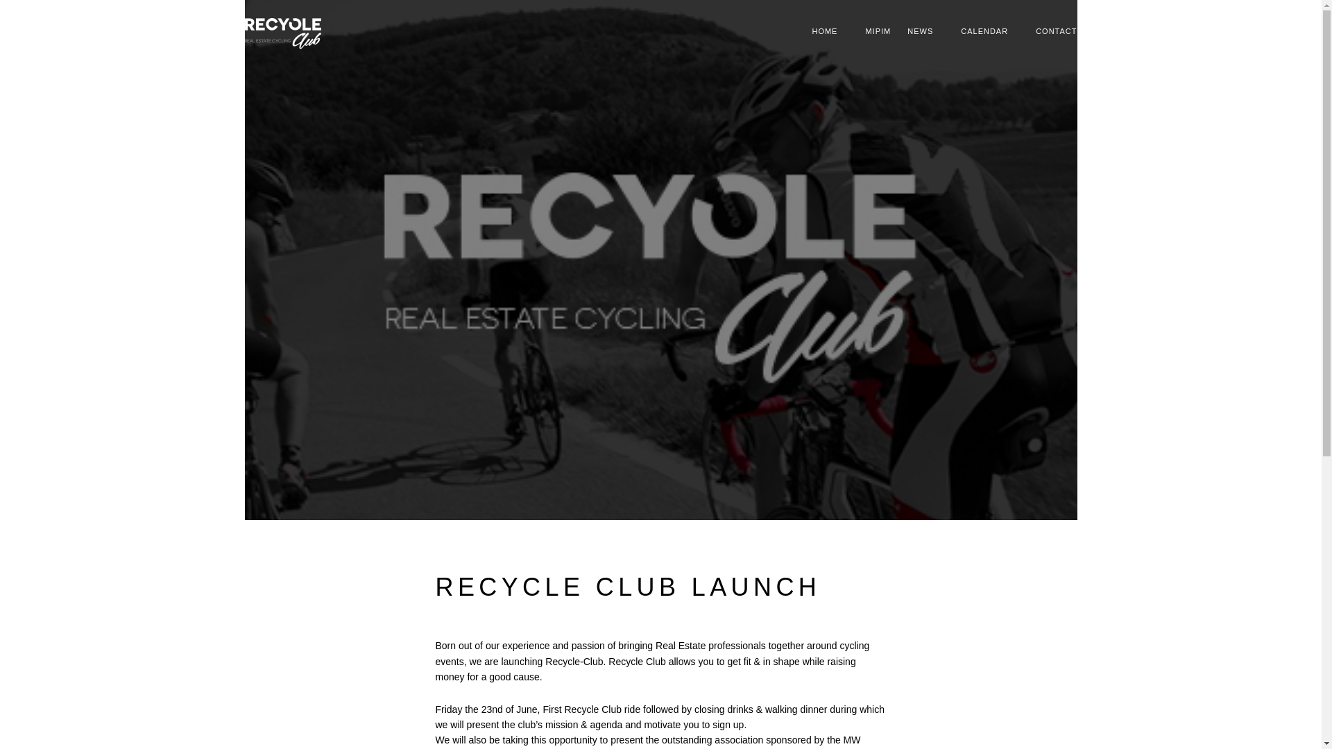  Describe the element at coordinates (984, 32) in the screenshot. I see `CALENDAR` at that location.